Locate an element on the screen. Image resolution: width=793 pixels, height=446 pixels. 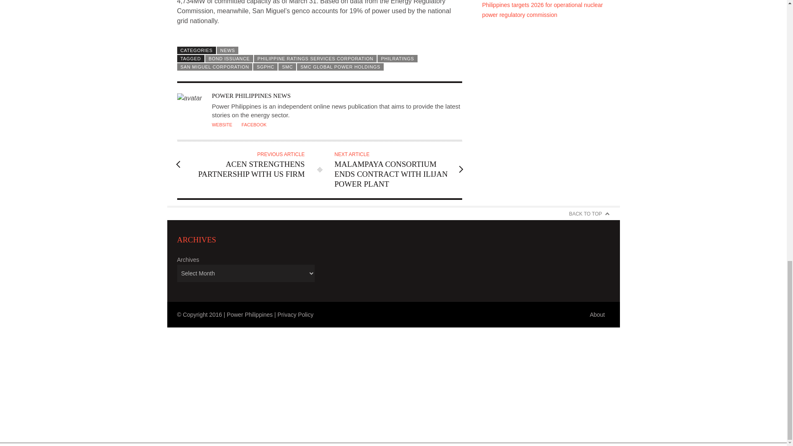
NEWS is located at coordinates (227, 50).